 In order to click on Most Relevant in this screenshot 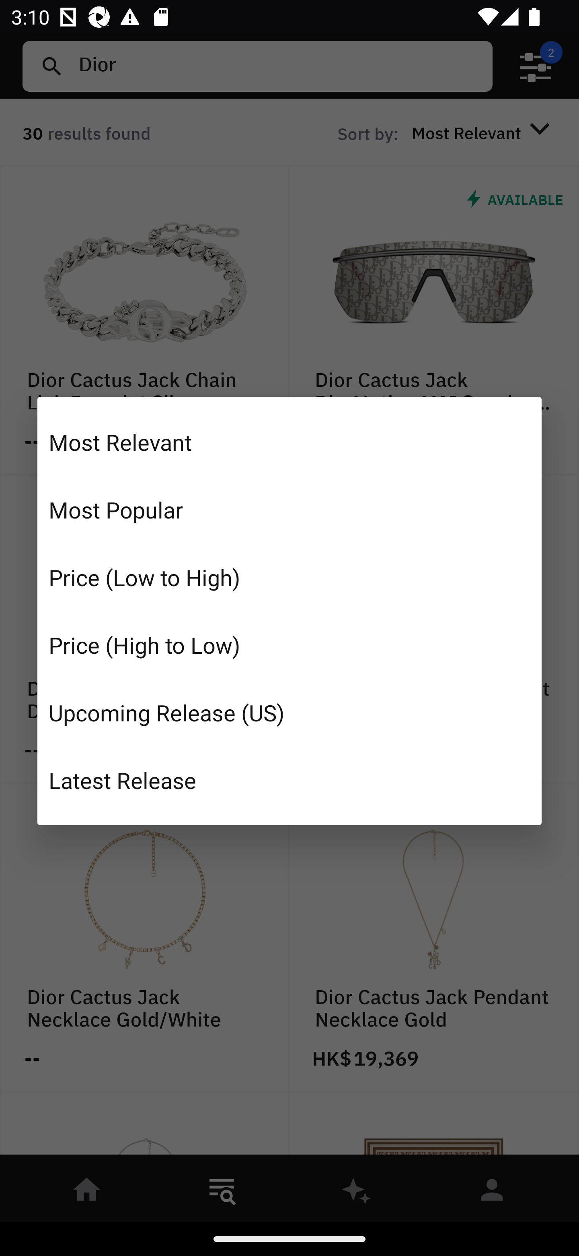, I will do `click(289, 442)`.